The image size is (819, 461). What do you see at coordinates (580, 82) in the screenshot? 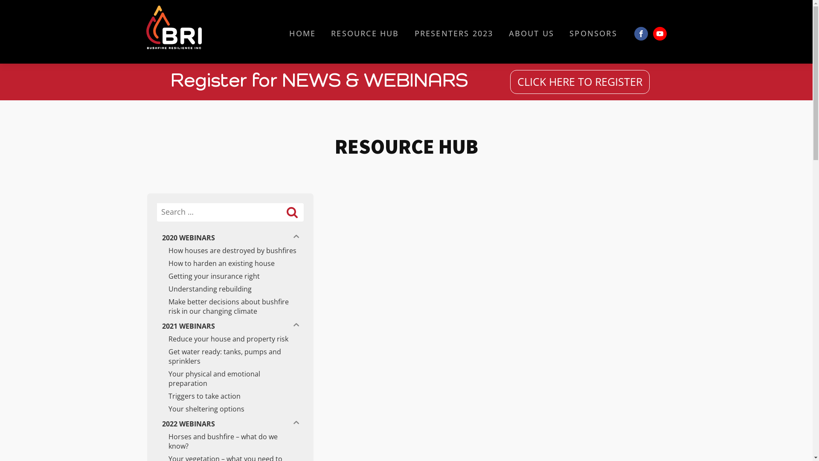
I see `CLICK HERE TO REGISTER` at bounding box center [580, 82].